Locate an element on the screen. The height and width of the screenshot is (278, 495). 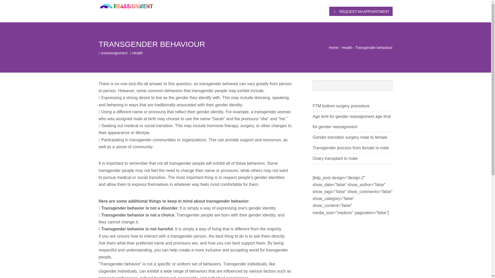
REQUEST AN APPOINTMENT is located at coordinates (361, 11).